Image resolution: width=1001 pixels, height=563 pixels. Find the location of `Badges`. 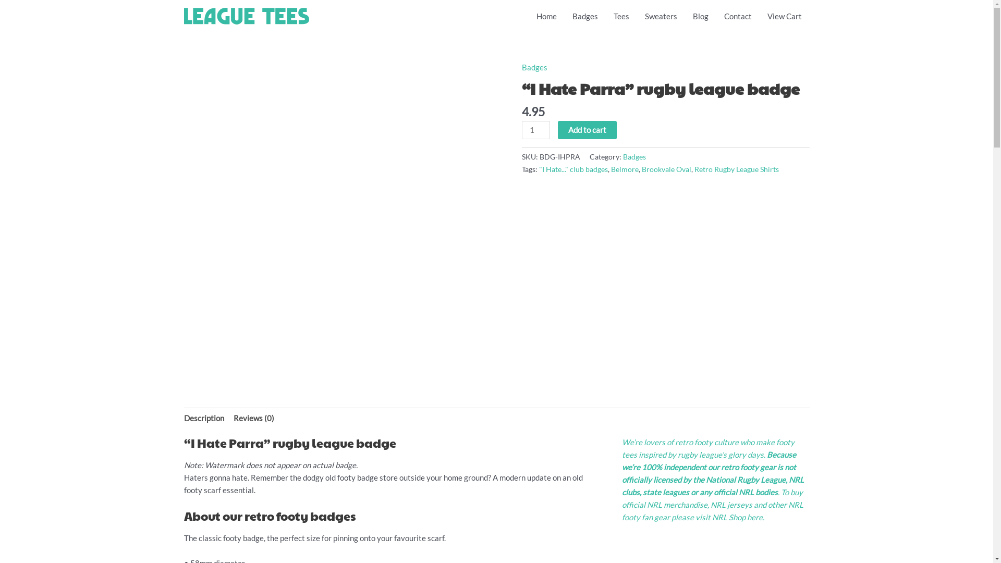

Badges is located at coordinates (585, 16).